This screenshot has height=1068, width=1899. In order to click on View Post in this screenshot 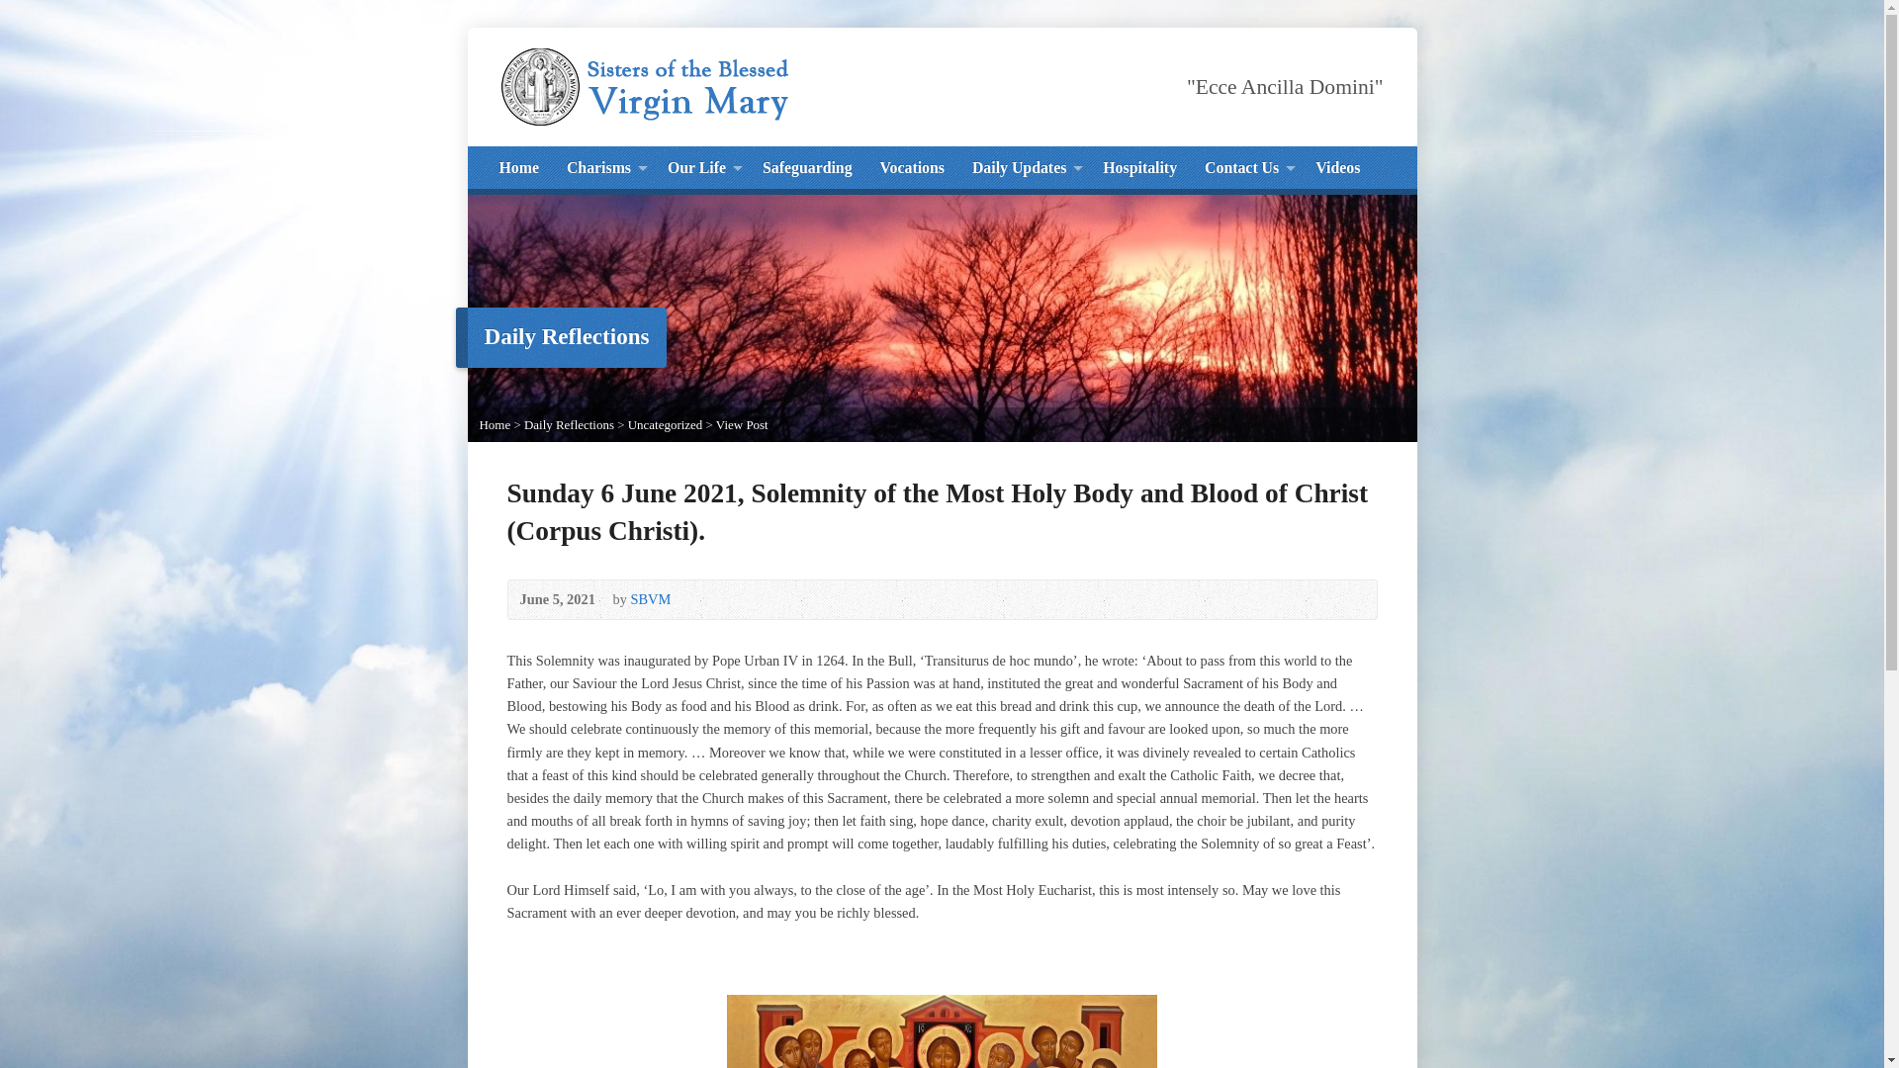, I will do `click(742, 425)`.